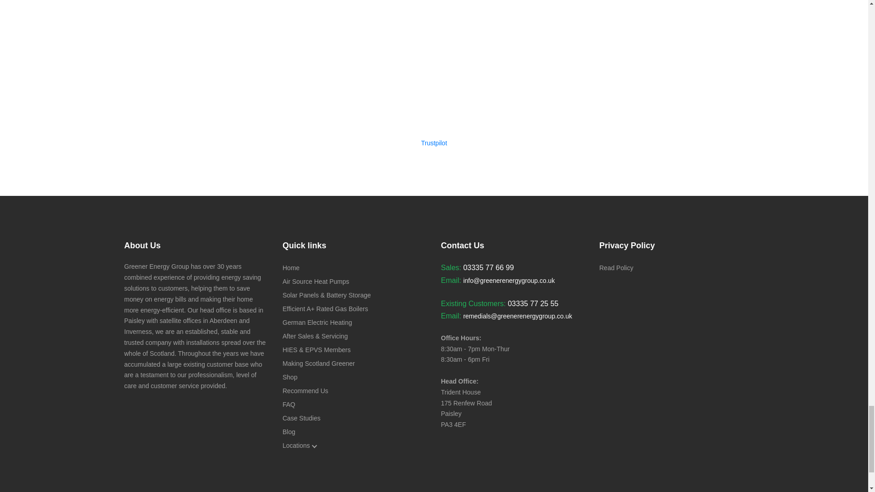 Image resolution: width=875 pixels, height=492 pixels. What do you see at coordinates (291, 268) in the screenshot?
I see `Home` at bounding box center [291, 268].